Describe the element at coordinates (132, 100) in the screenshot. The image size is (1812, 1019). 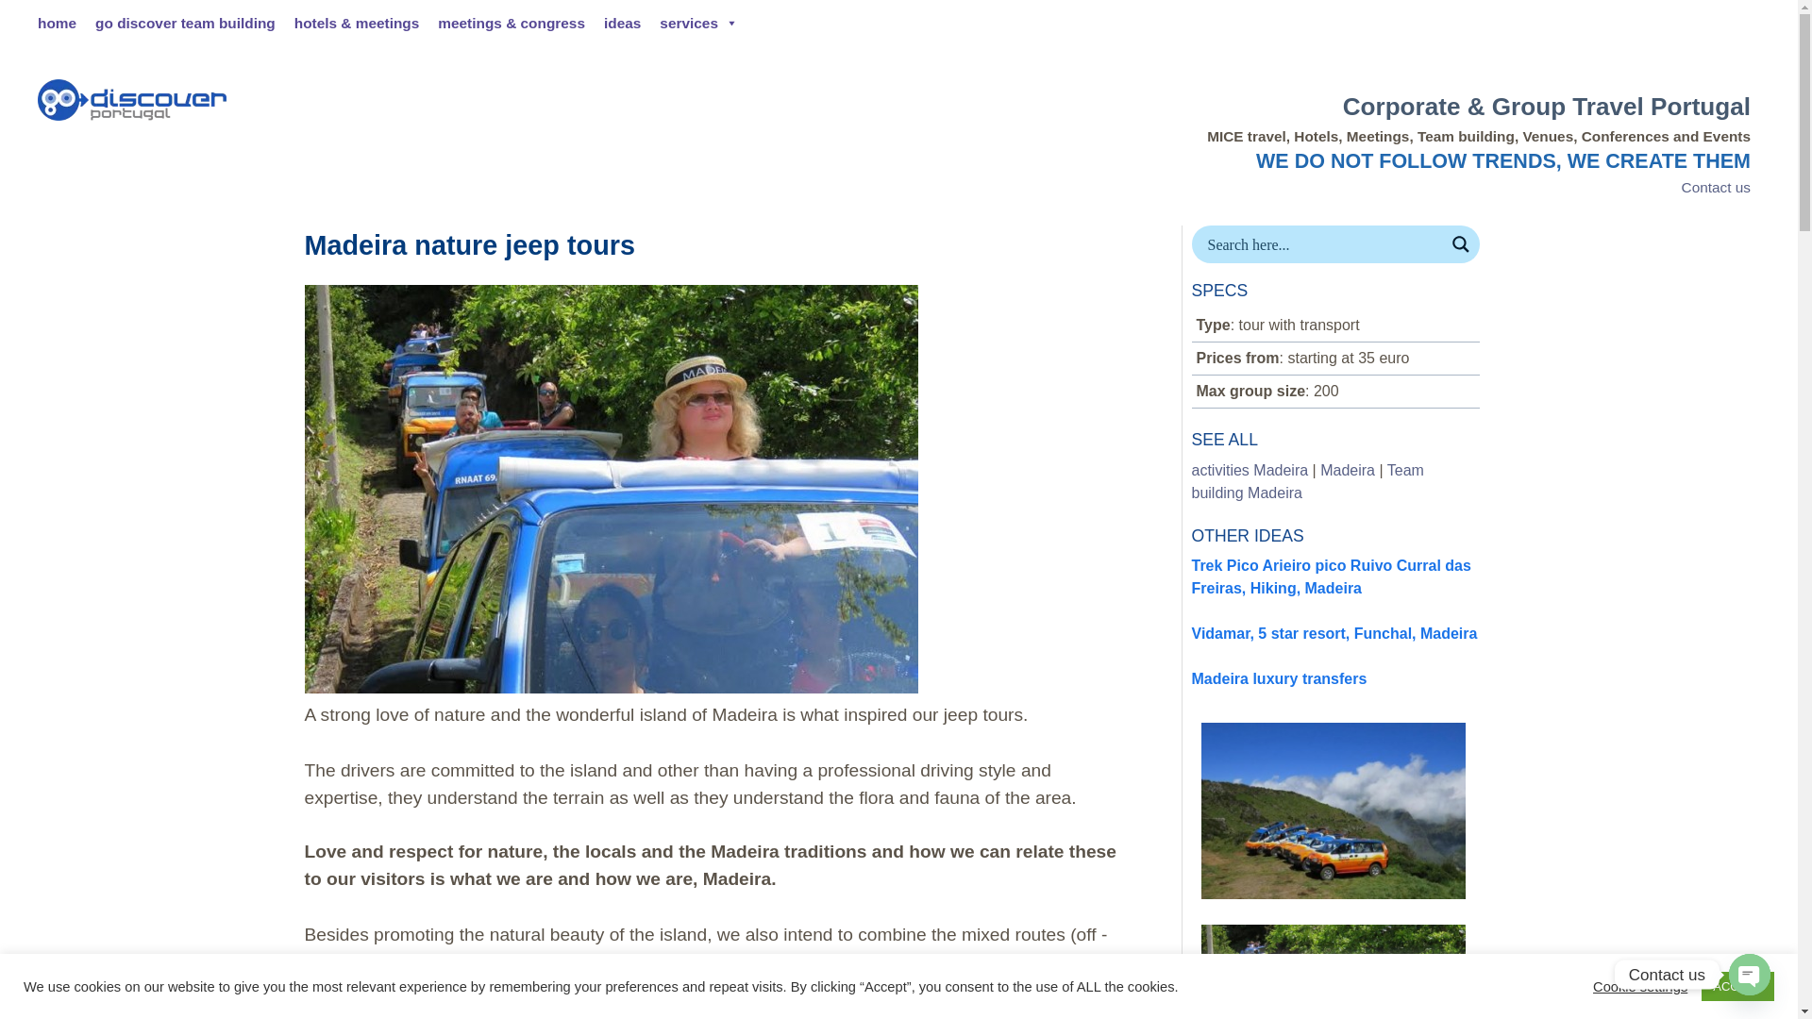
I see `Go Discover Portugal Travel Logo` at that location.